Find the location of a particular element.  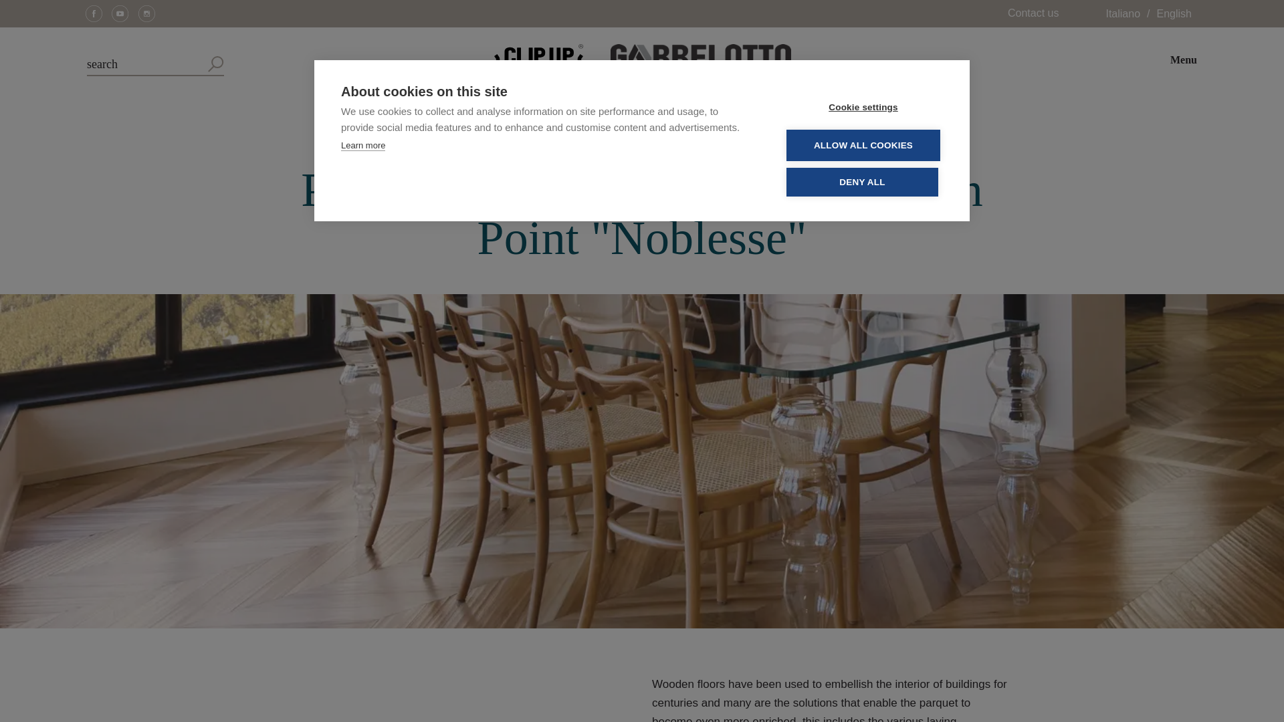

Contact us is located at coordinates (1033, 12).